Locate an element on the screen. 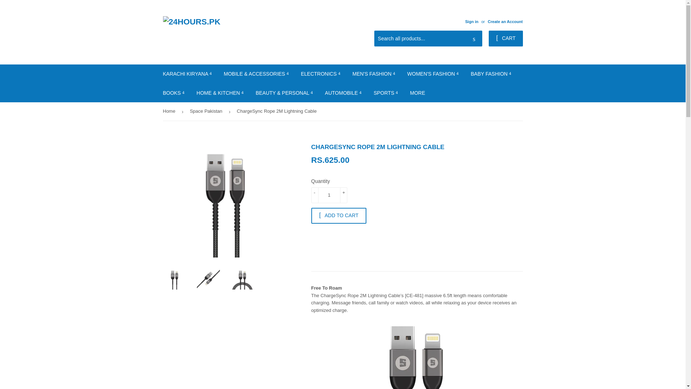 The image size is (691, 389). 1 is located at coordinates (329, 195).